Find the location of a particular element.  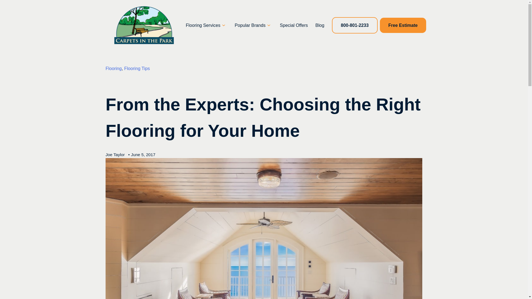

Blog is located at coordinates (320, 25).